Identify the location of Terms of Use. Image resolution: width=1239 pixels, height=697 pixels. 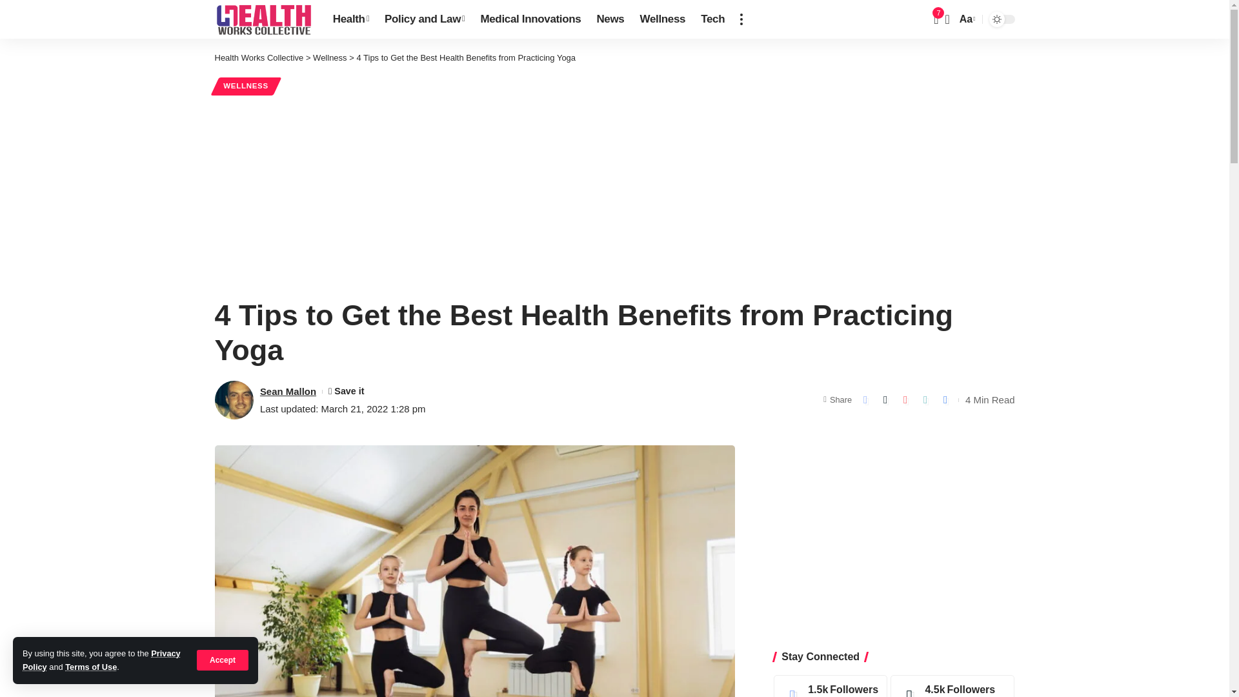
(90, 667).